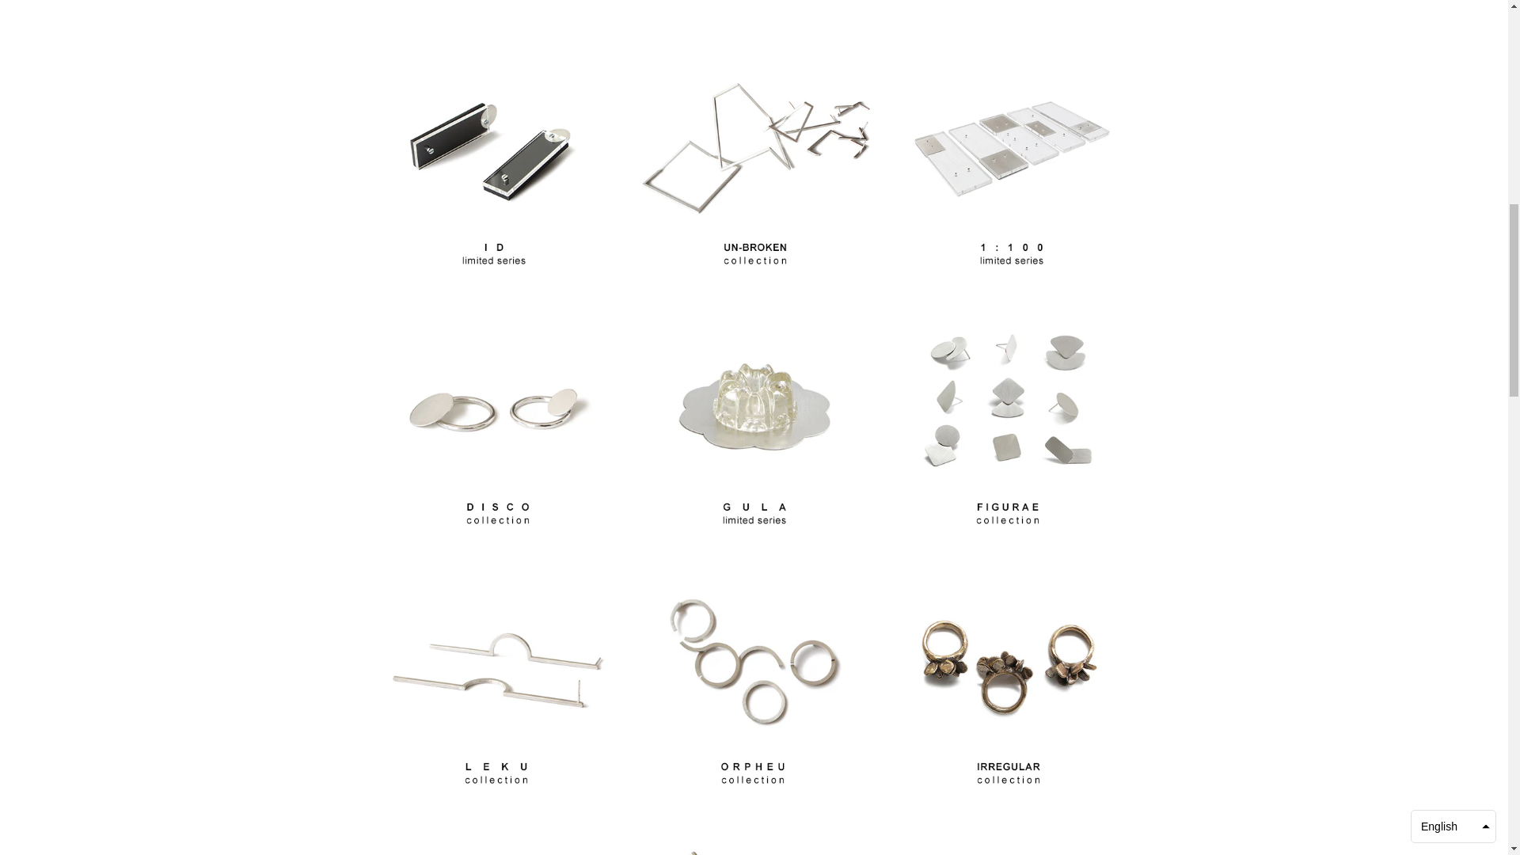  I want to click on leku collection, so click(496, 792).